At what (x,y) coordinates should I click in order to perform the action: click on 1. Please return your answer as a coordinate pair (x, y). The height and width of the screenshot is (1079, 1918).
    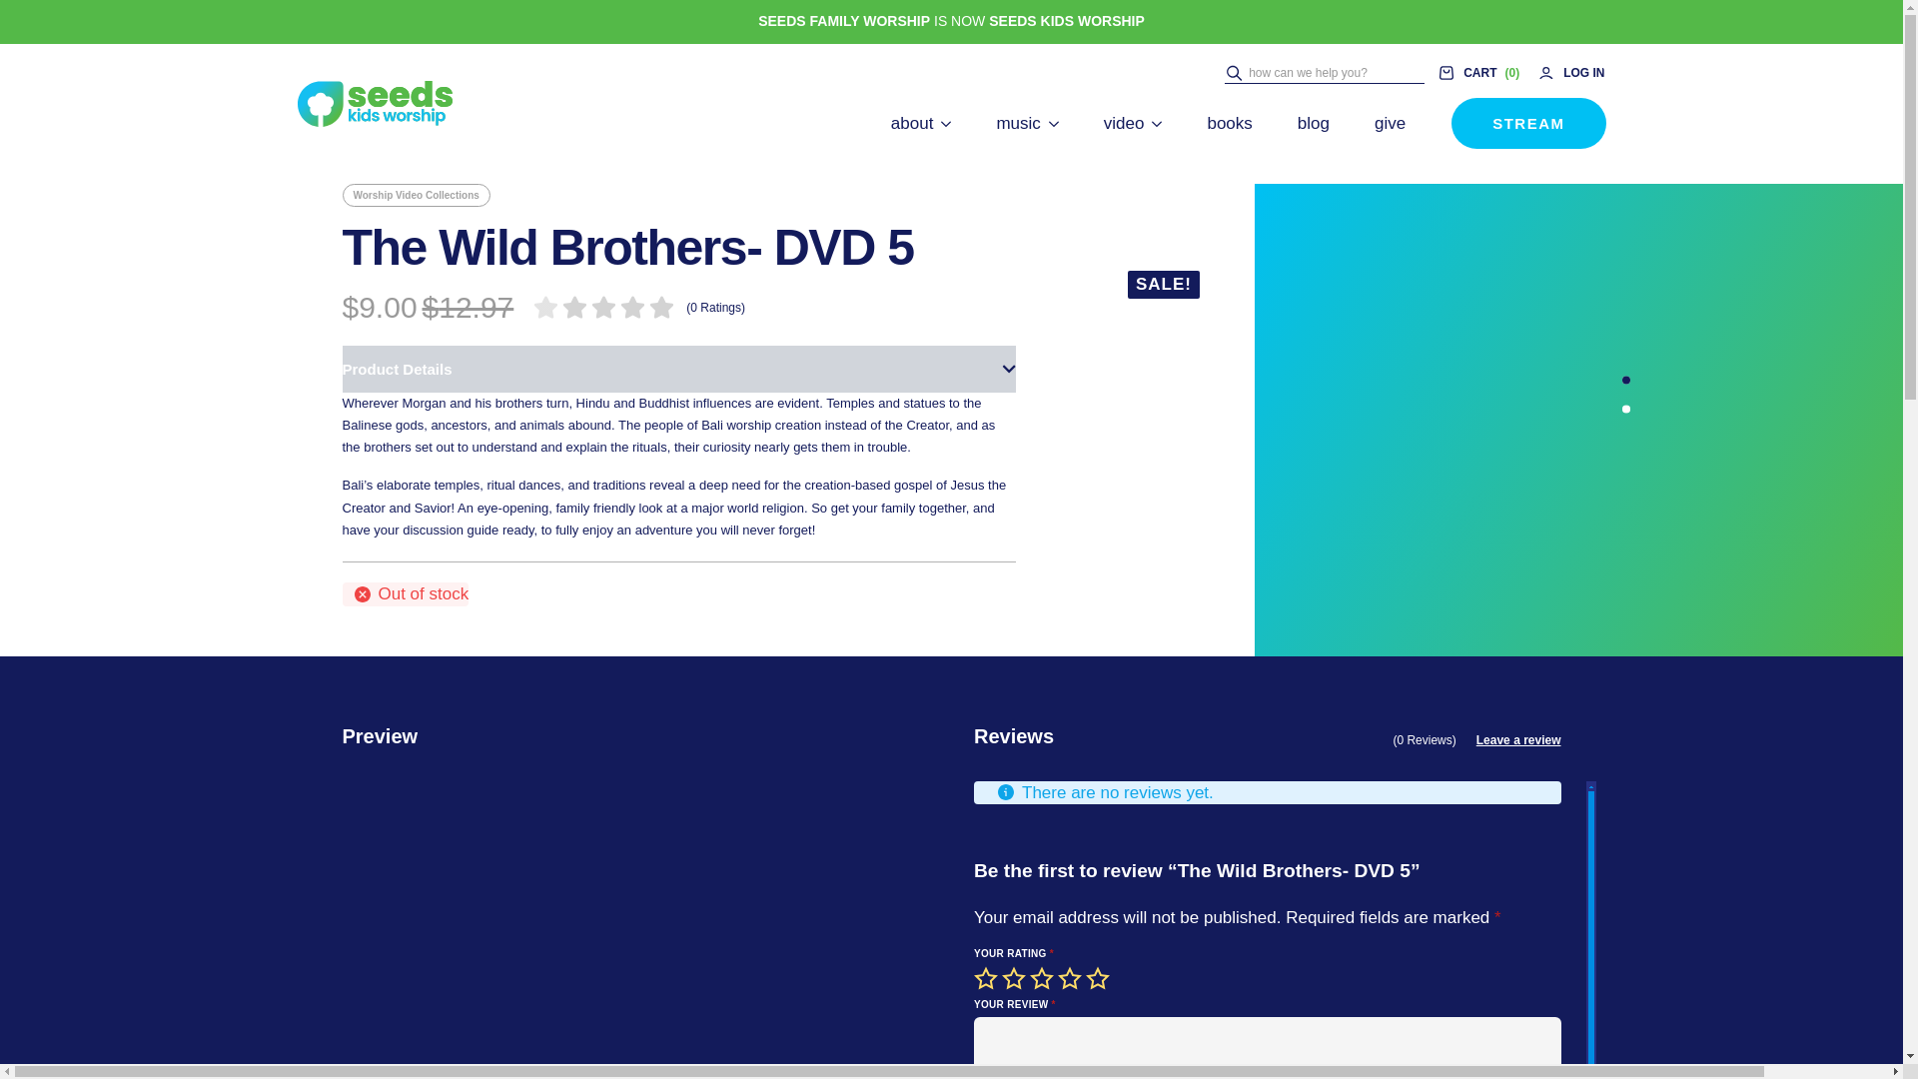
    Looking at the image, I should click on (987, 977).